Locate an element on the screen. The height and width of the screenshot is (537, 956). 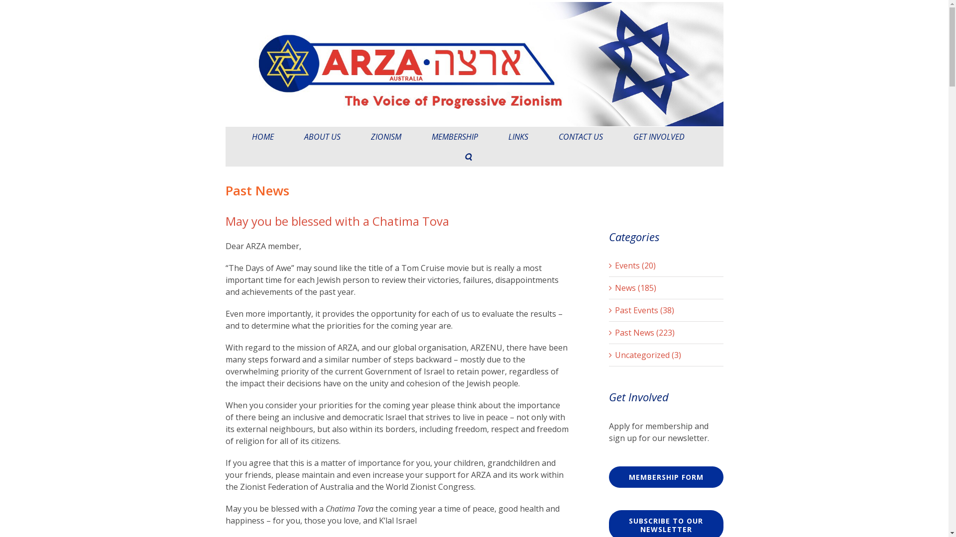
MEMBERSHIP FORM is located at coordinates (666, 477).